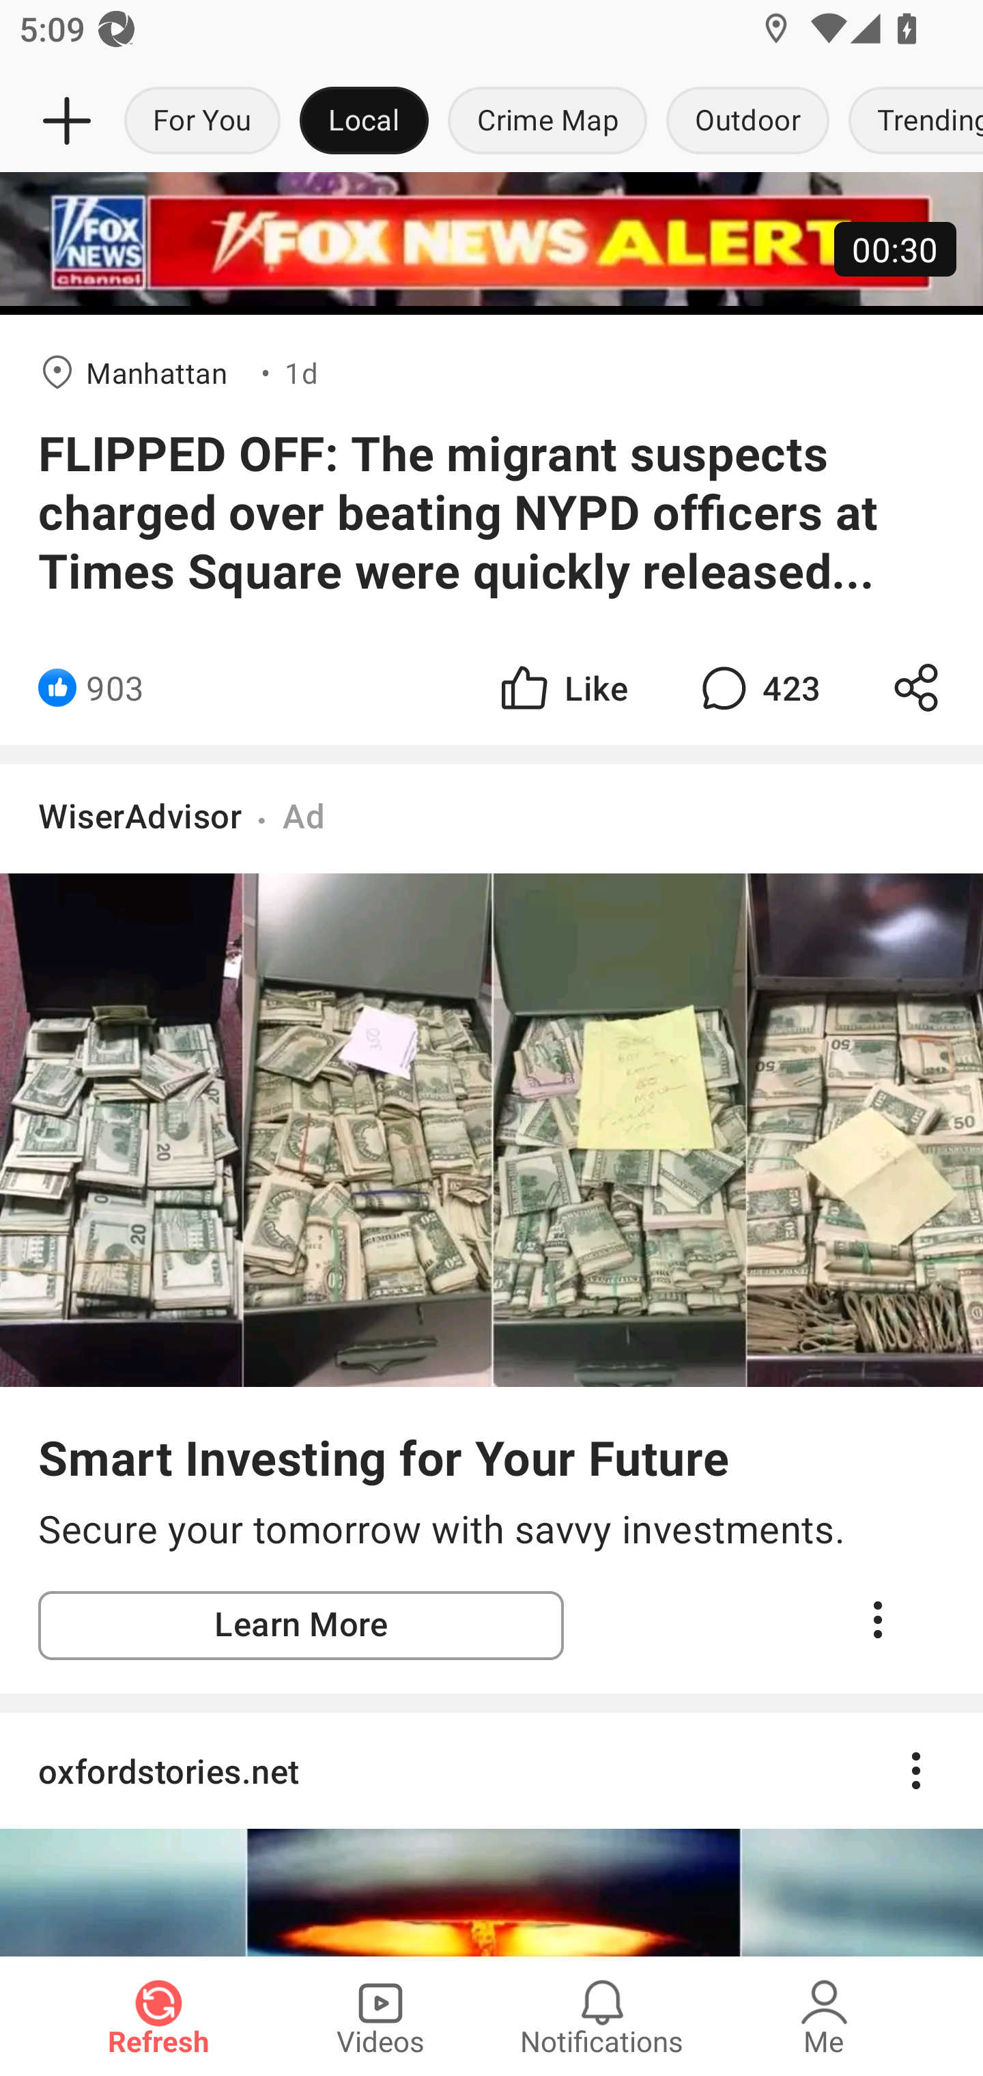  I want to click on oxfordstories.net, so click(491, 1771).